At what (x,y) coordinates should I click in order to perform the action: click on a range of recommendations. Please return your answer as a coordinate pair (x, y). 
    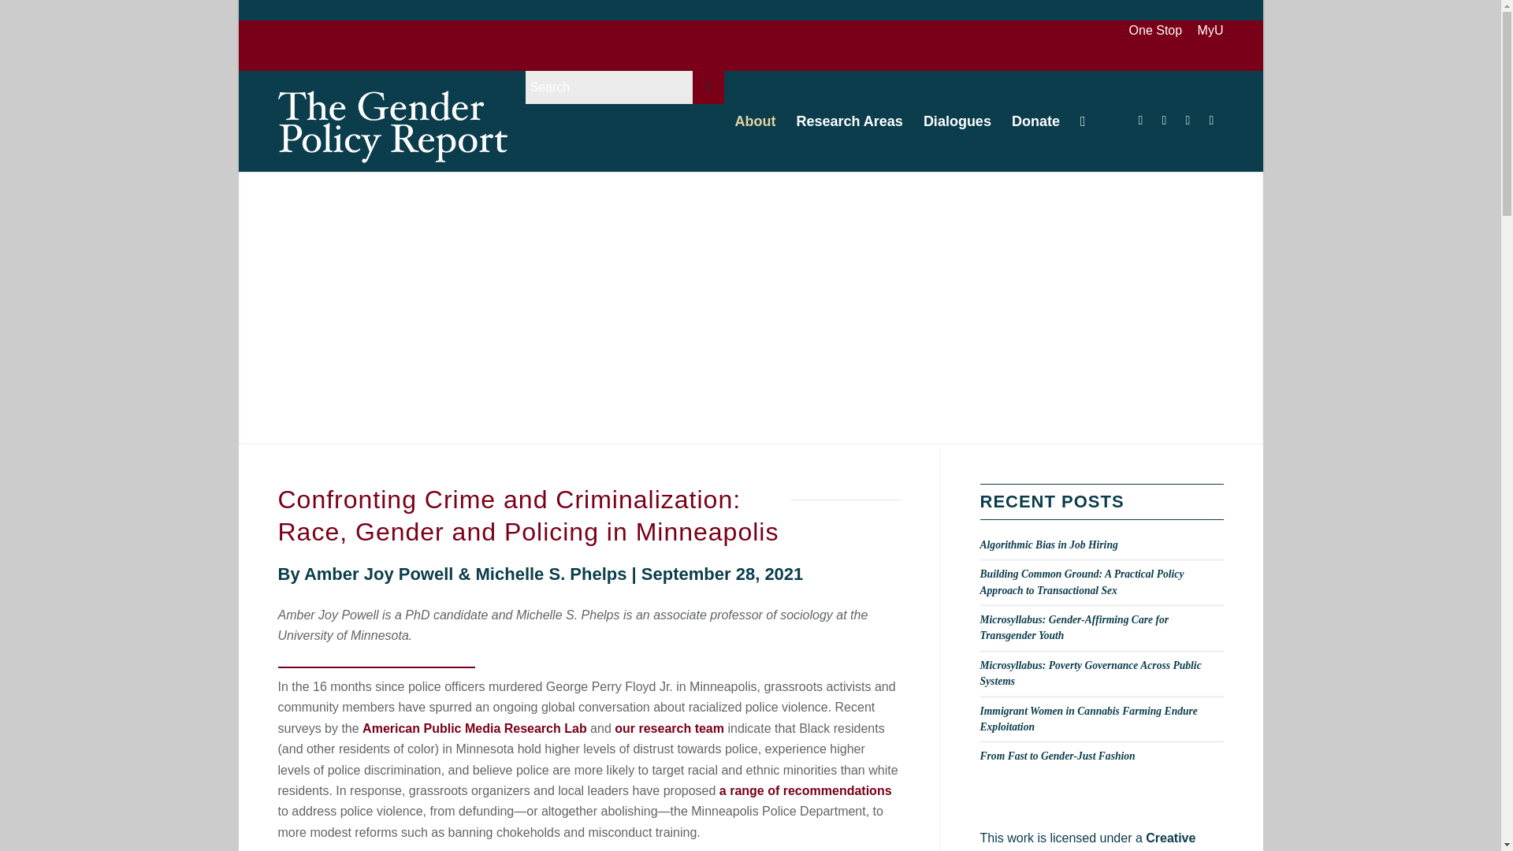
    Looking at the image, I should click on (805, 790).